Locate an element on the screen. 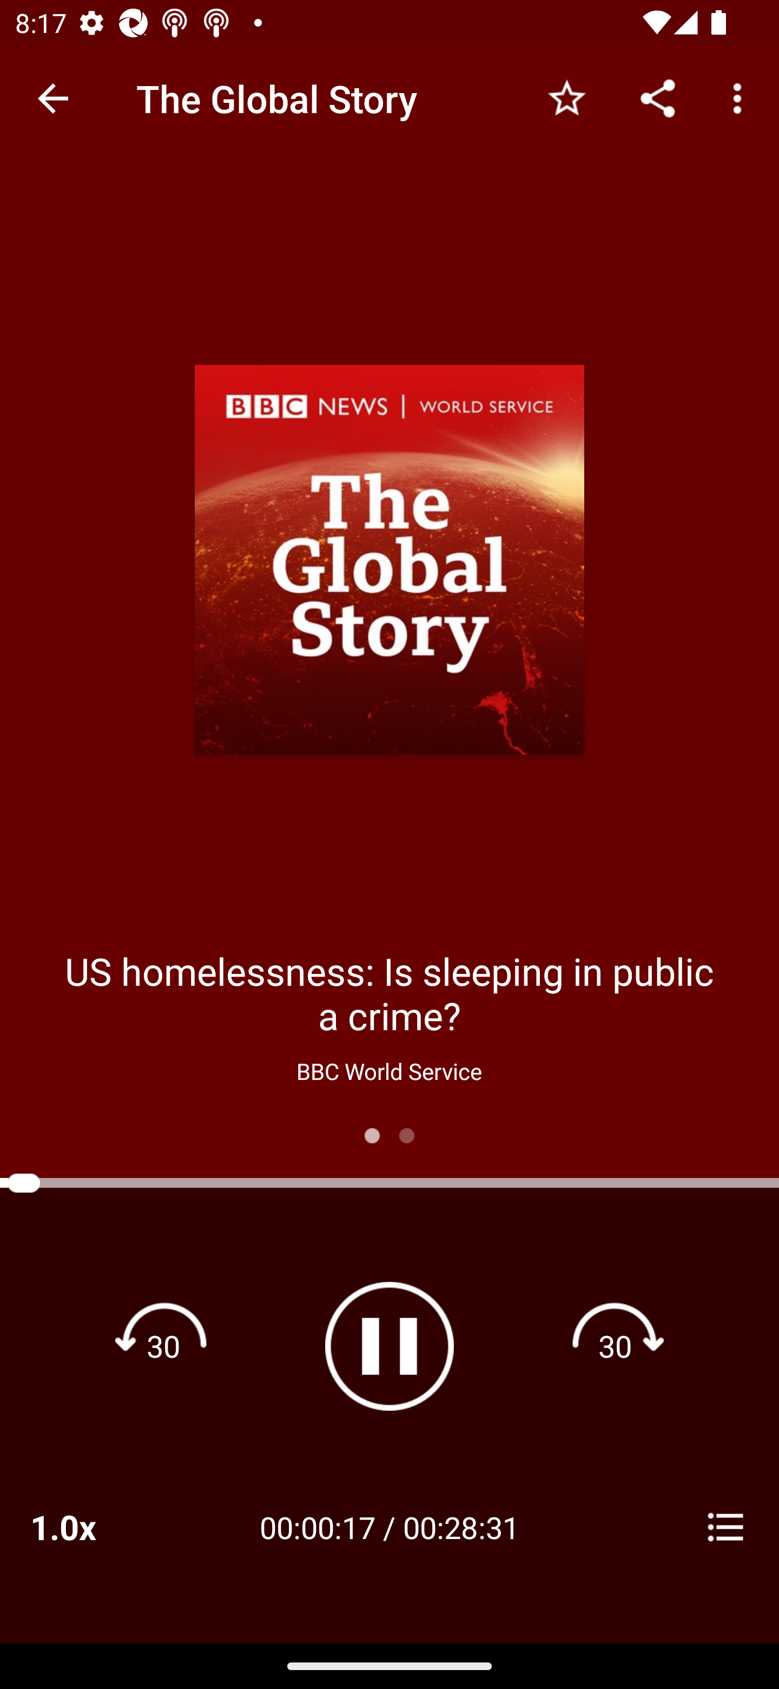 The height and width of the screenshot is (1689, 779). Rewind is located at coordinates (163, 1346).